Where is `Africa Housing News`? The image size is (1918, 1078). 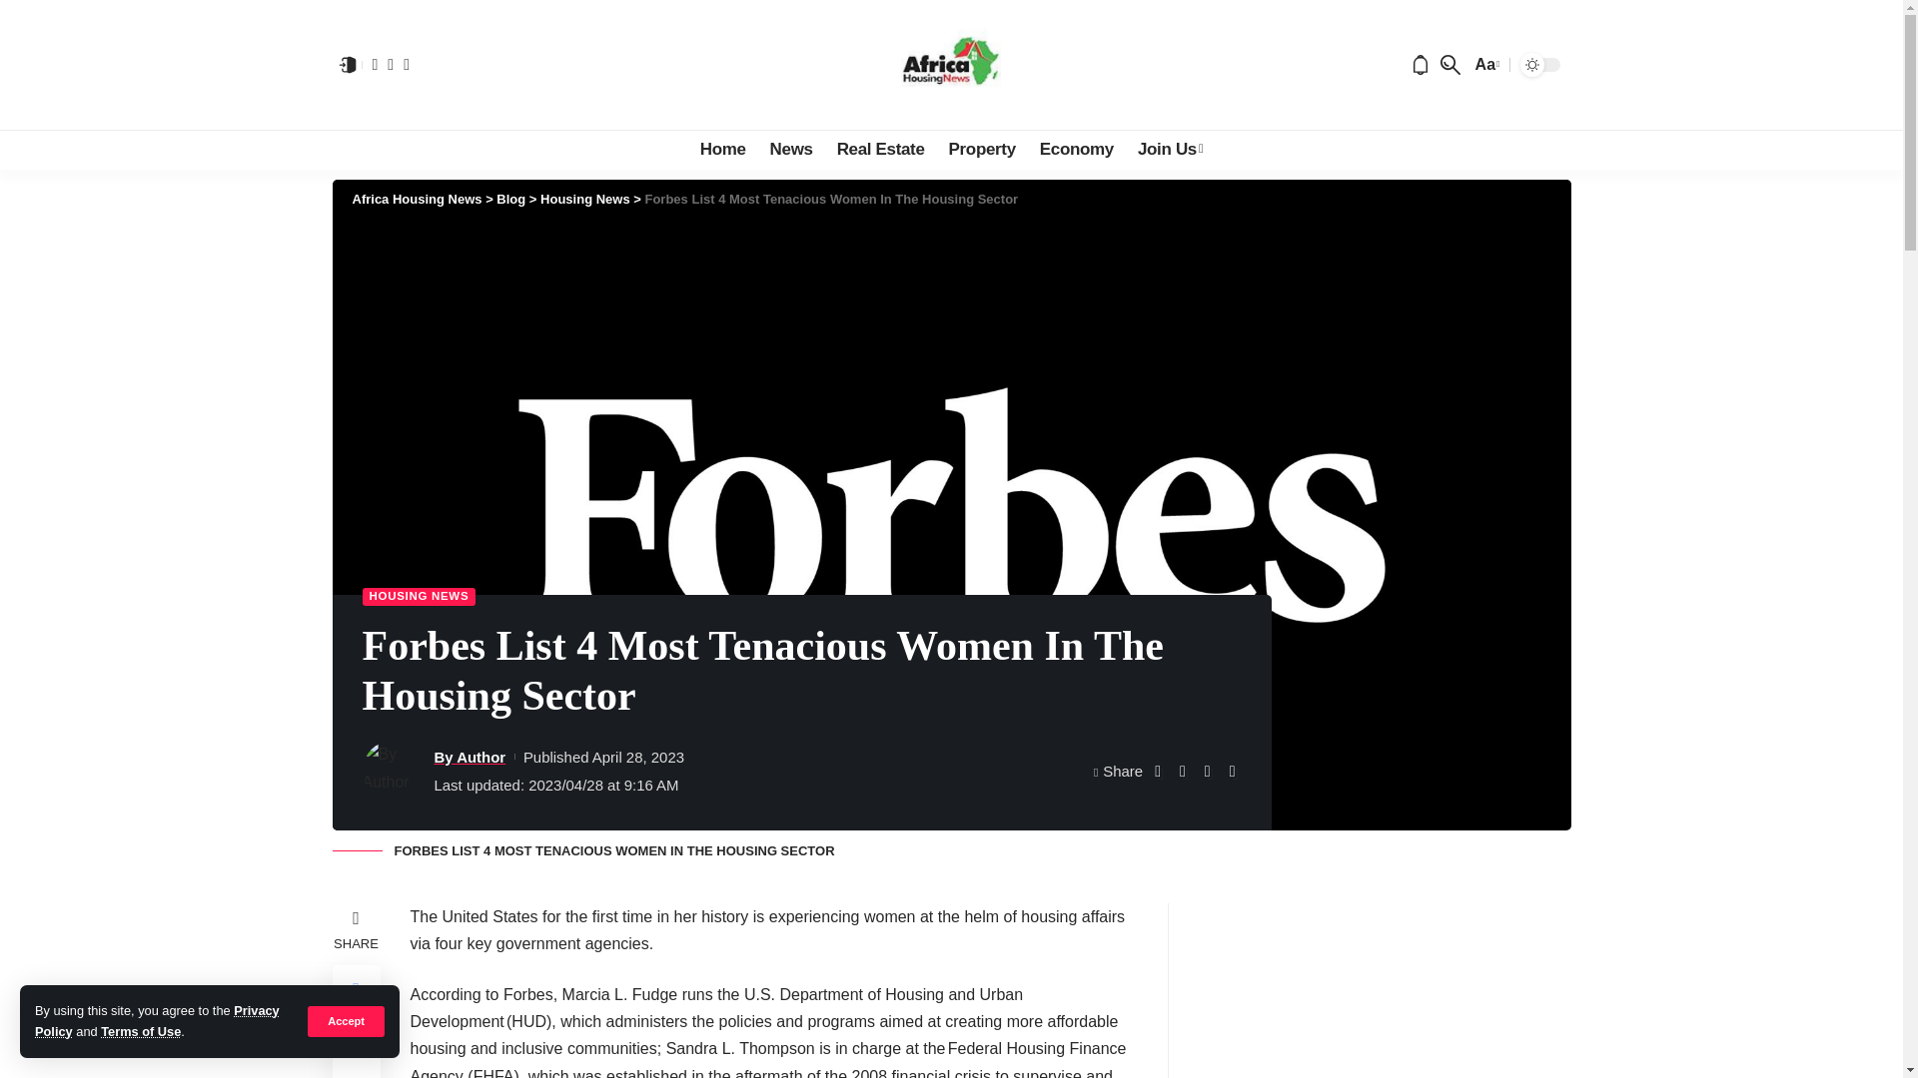 Africa Housing News is located at coordinates (951, 64).